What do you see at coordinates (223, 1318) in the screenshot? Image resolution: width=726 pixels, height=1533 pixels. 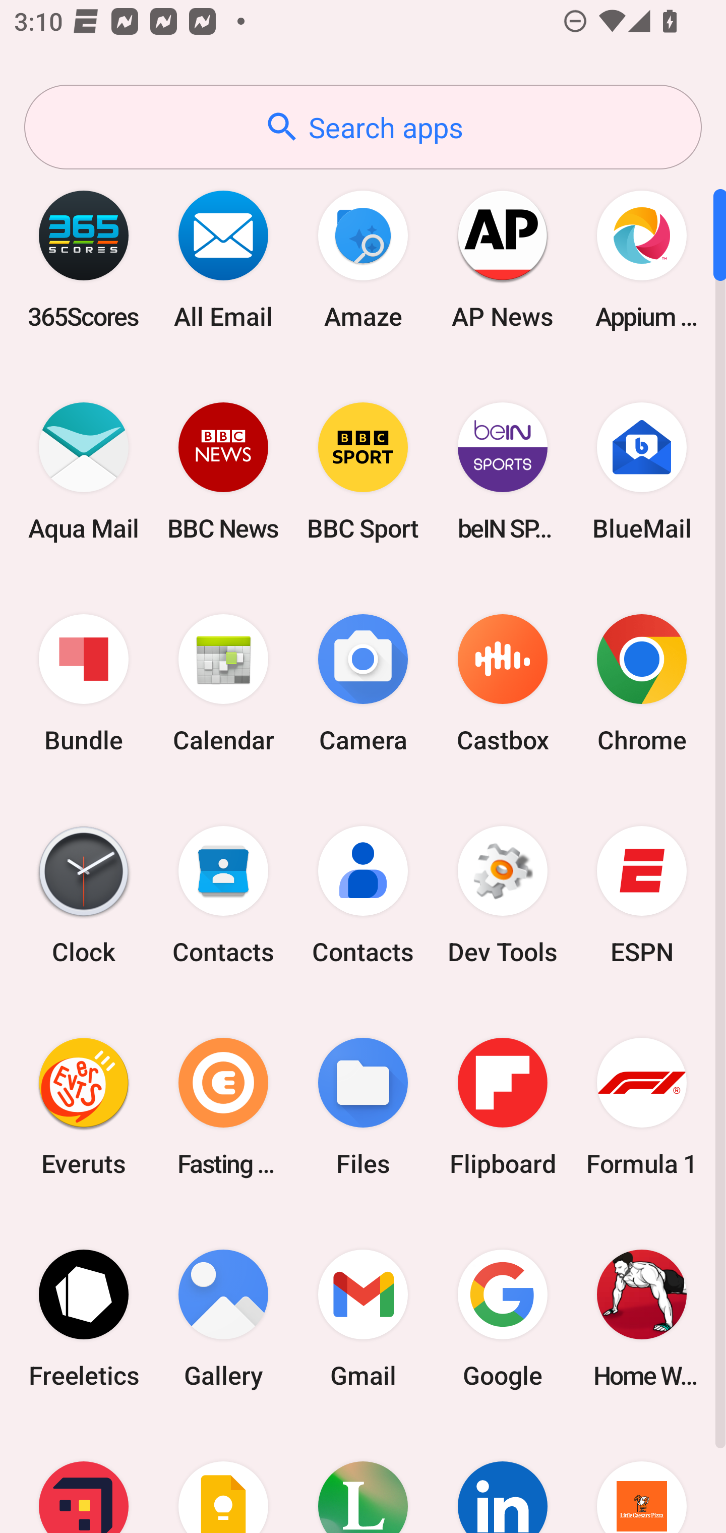 I see `Gallery` at bounding box center [223, 1318].